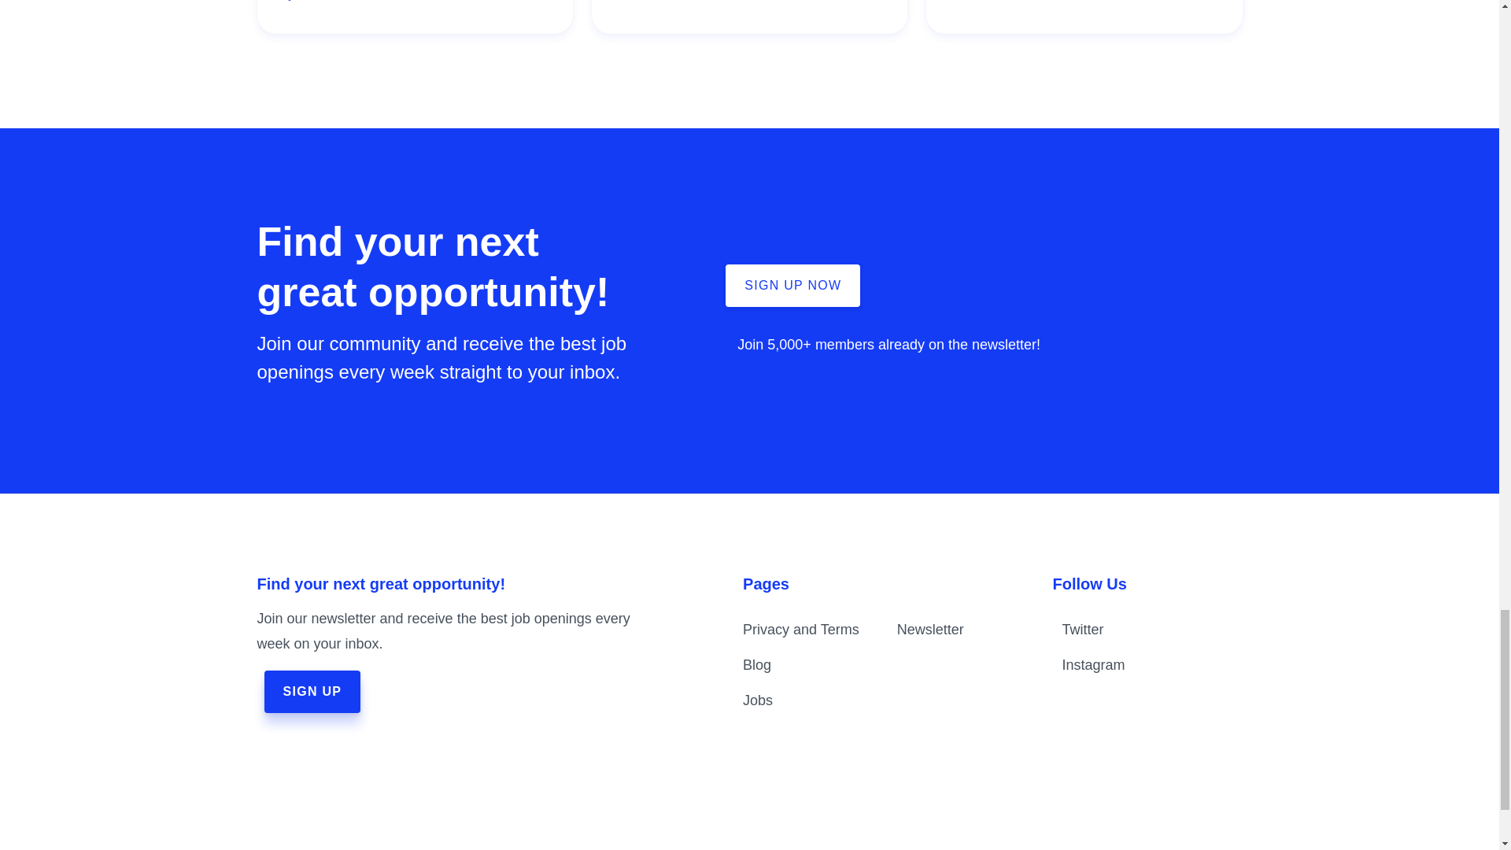  I want to click on Instagram, so click(1128, 664).